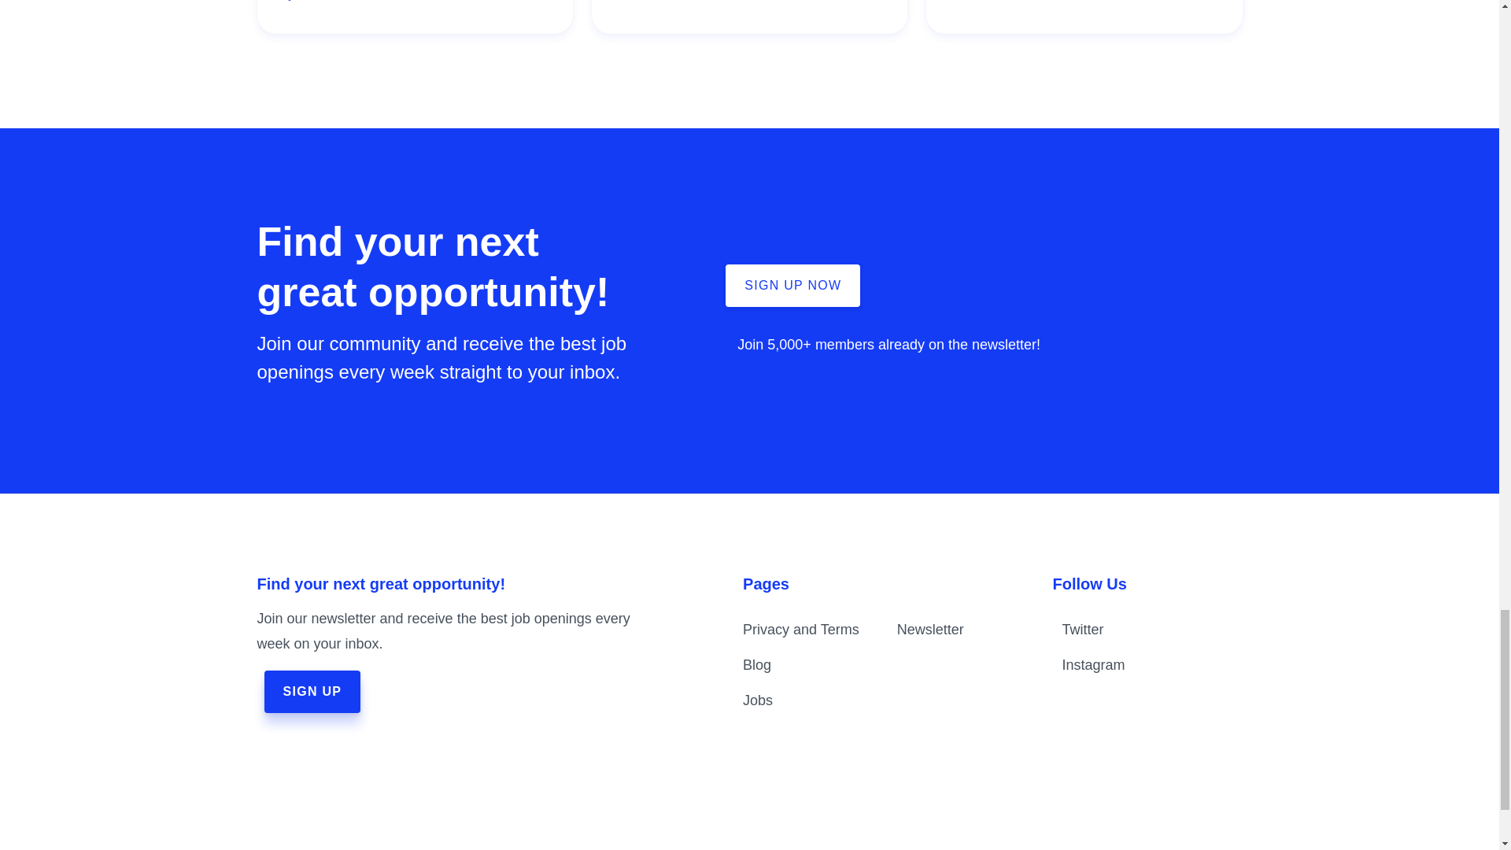  I want to click on Instagram, so click(1128, 664).